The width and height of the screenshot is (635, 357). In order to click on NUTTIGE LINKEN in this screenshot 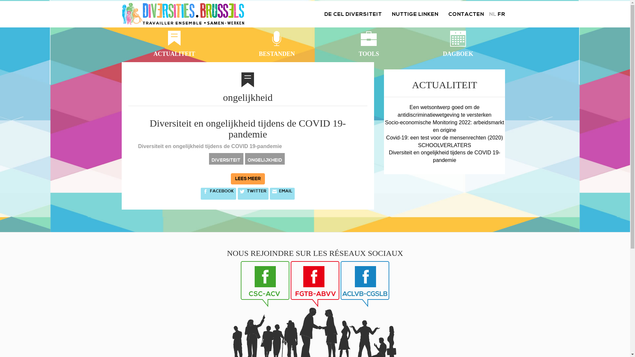, I will do `click(415, 14)`.